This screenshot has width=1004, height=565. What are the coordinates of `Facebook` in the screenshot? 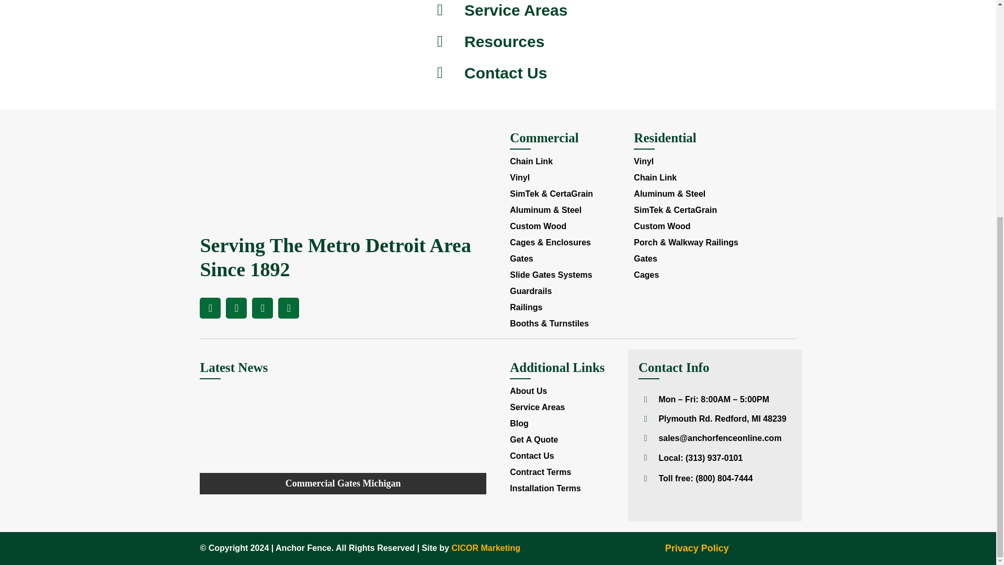 It's located at (210, 308).